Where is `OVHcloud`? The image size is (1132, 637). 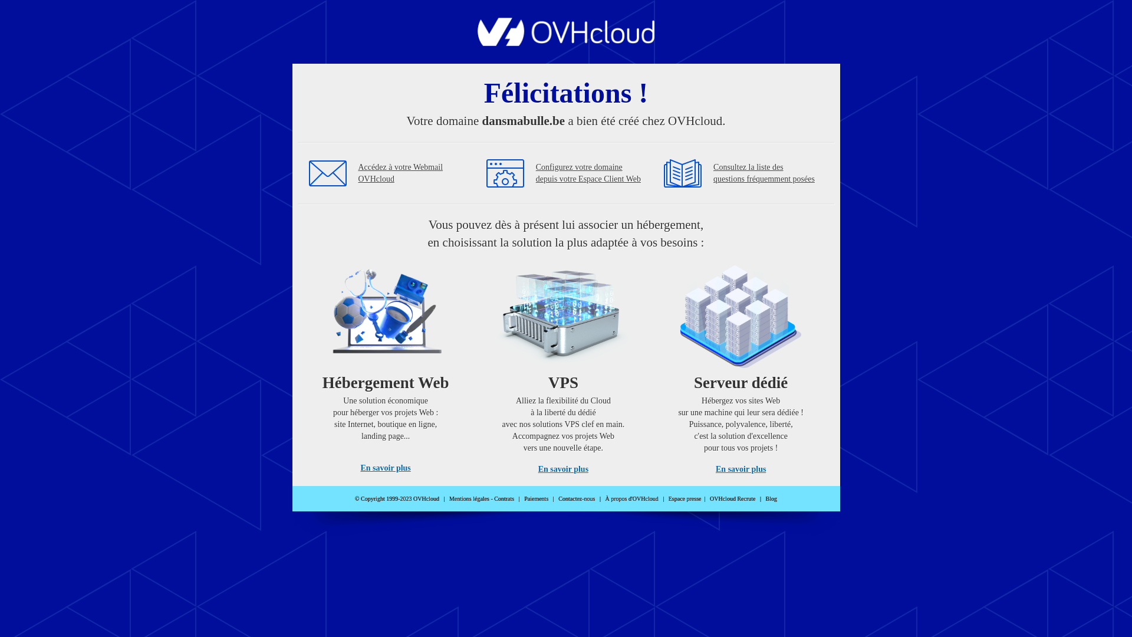
OVHcloud is located at coordinates (566, 42).